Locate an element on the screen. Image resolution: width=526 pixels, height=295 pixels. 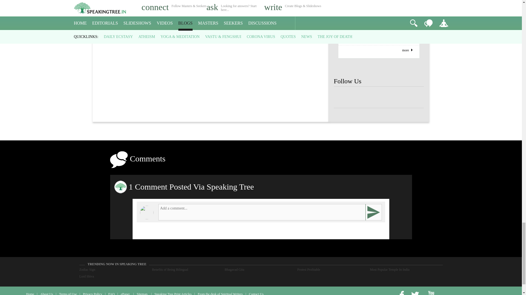
Speaking Tree FaceBook is located at coordinates (342, 97).